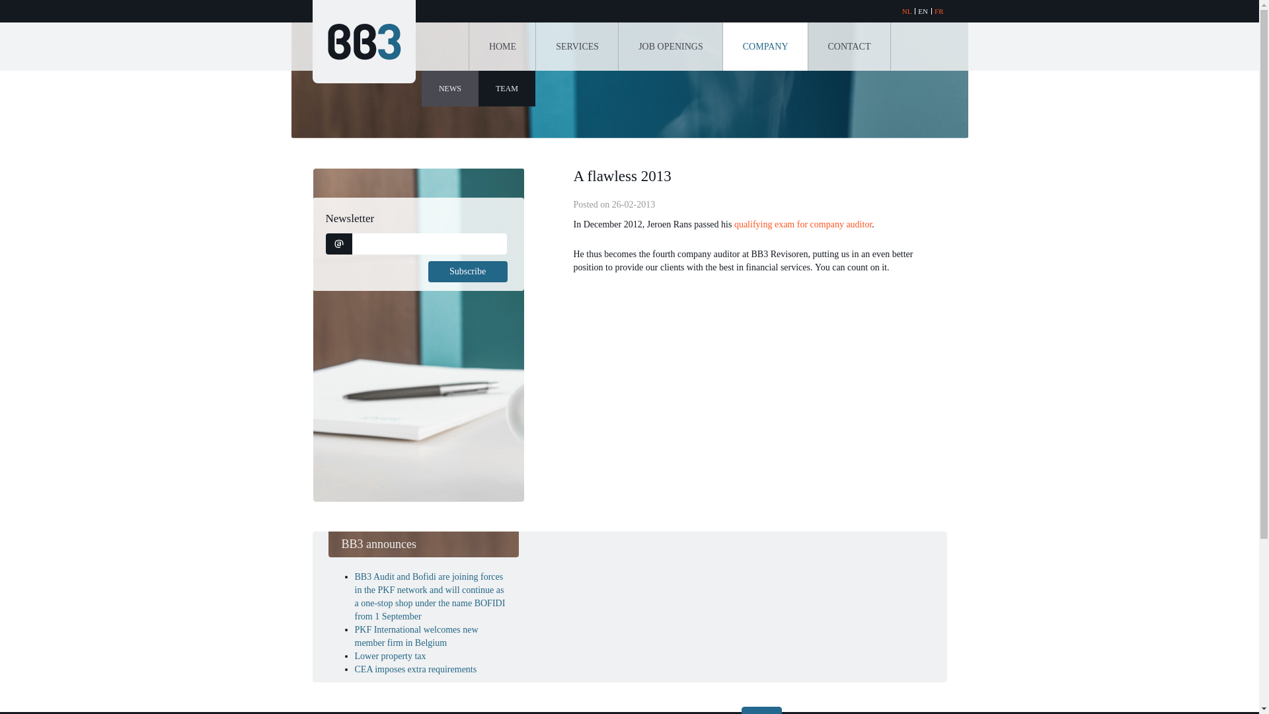 The height and width of the screenshot is (714, 1269). I want to click on HOME, so click(502, 46).